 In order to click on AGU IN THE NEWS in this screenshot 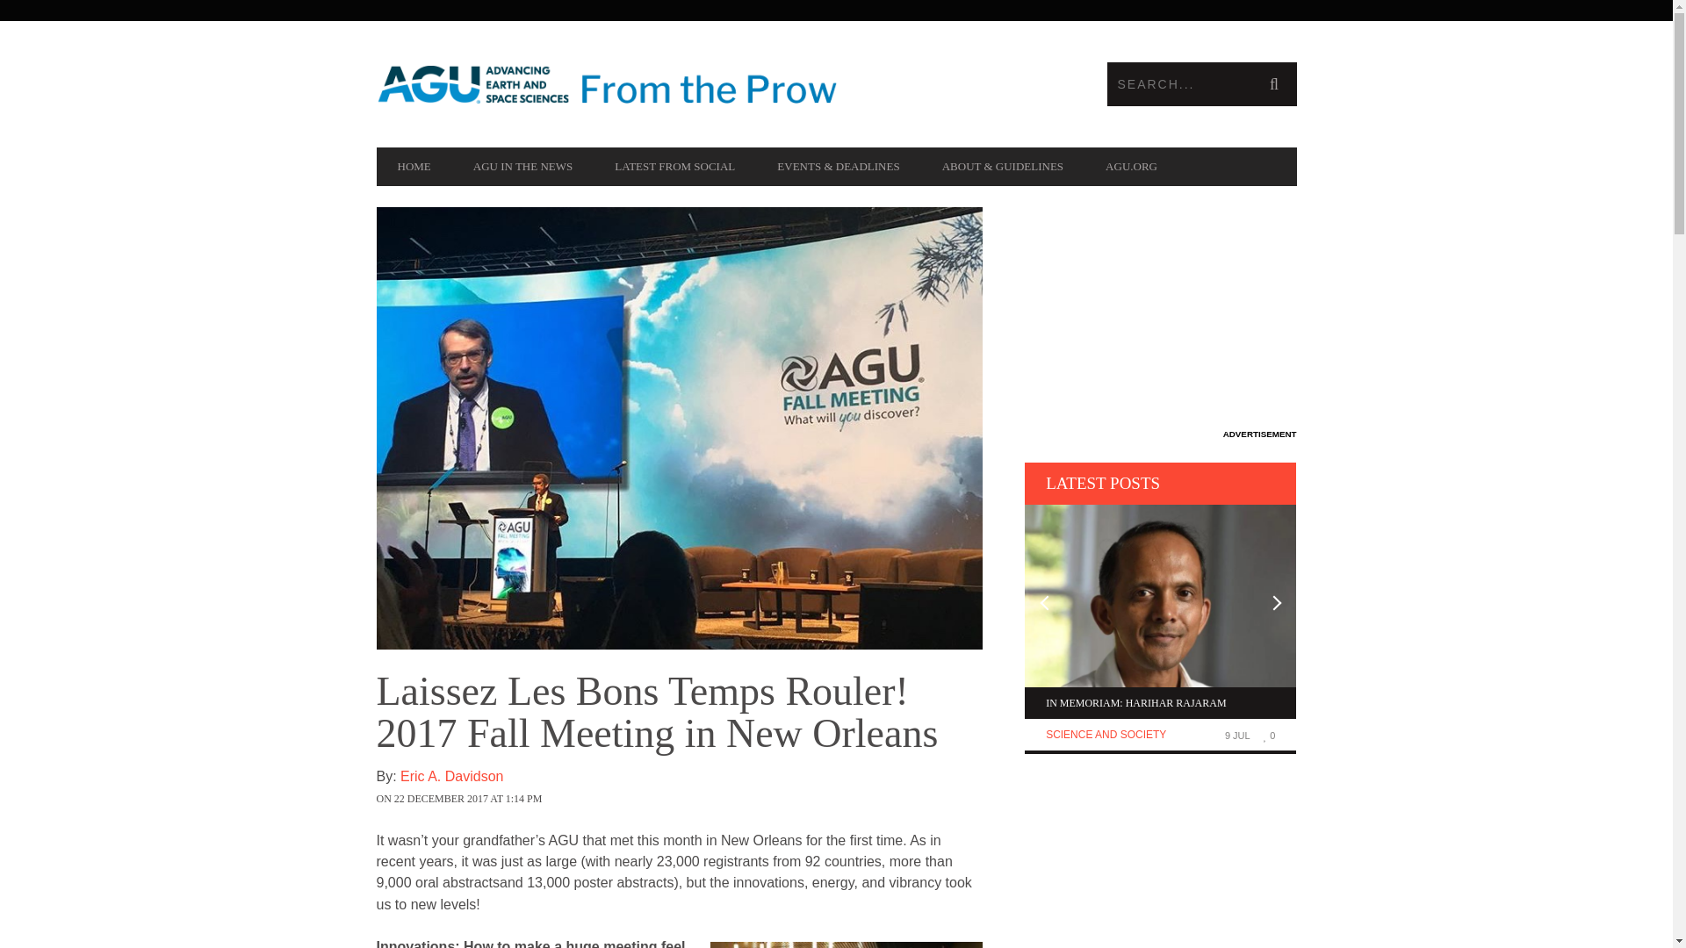, I will do `click(523, 167)`.